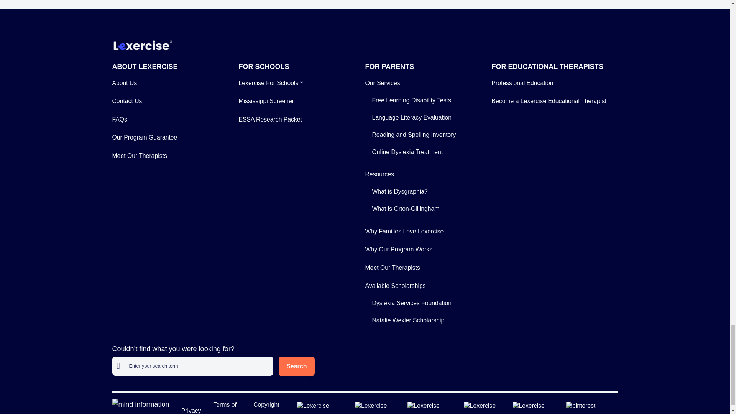 The width and height of the screenshot is (736, 414). What do you see at coordinates (590, 406) in the screenshot?
I see `Lexercise pinterest` at bounding box center [590, 406].